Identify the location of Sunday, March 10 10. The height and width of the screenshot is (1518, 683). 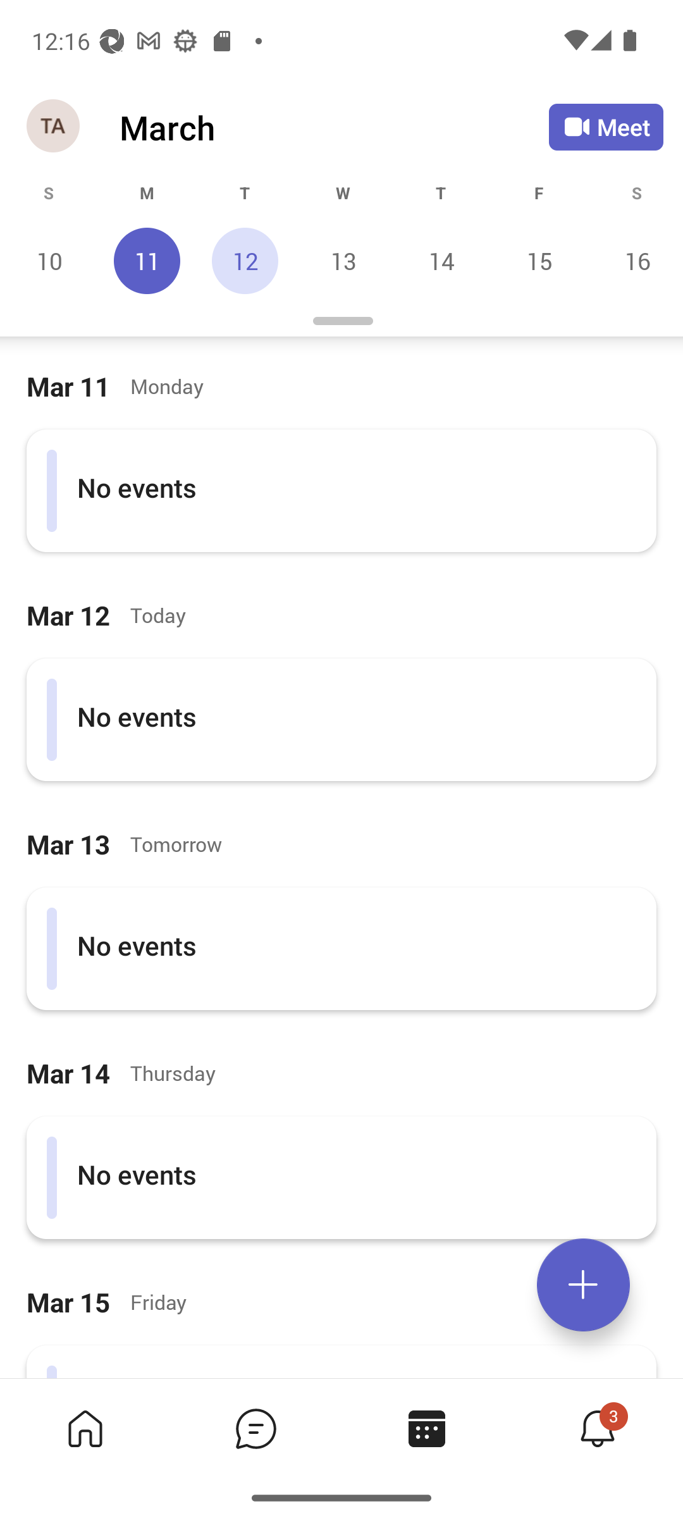
(49, 261).